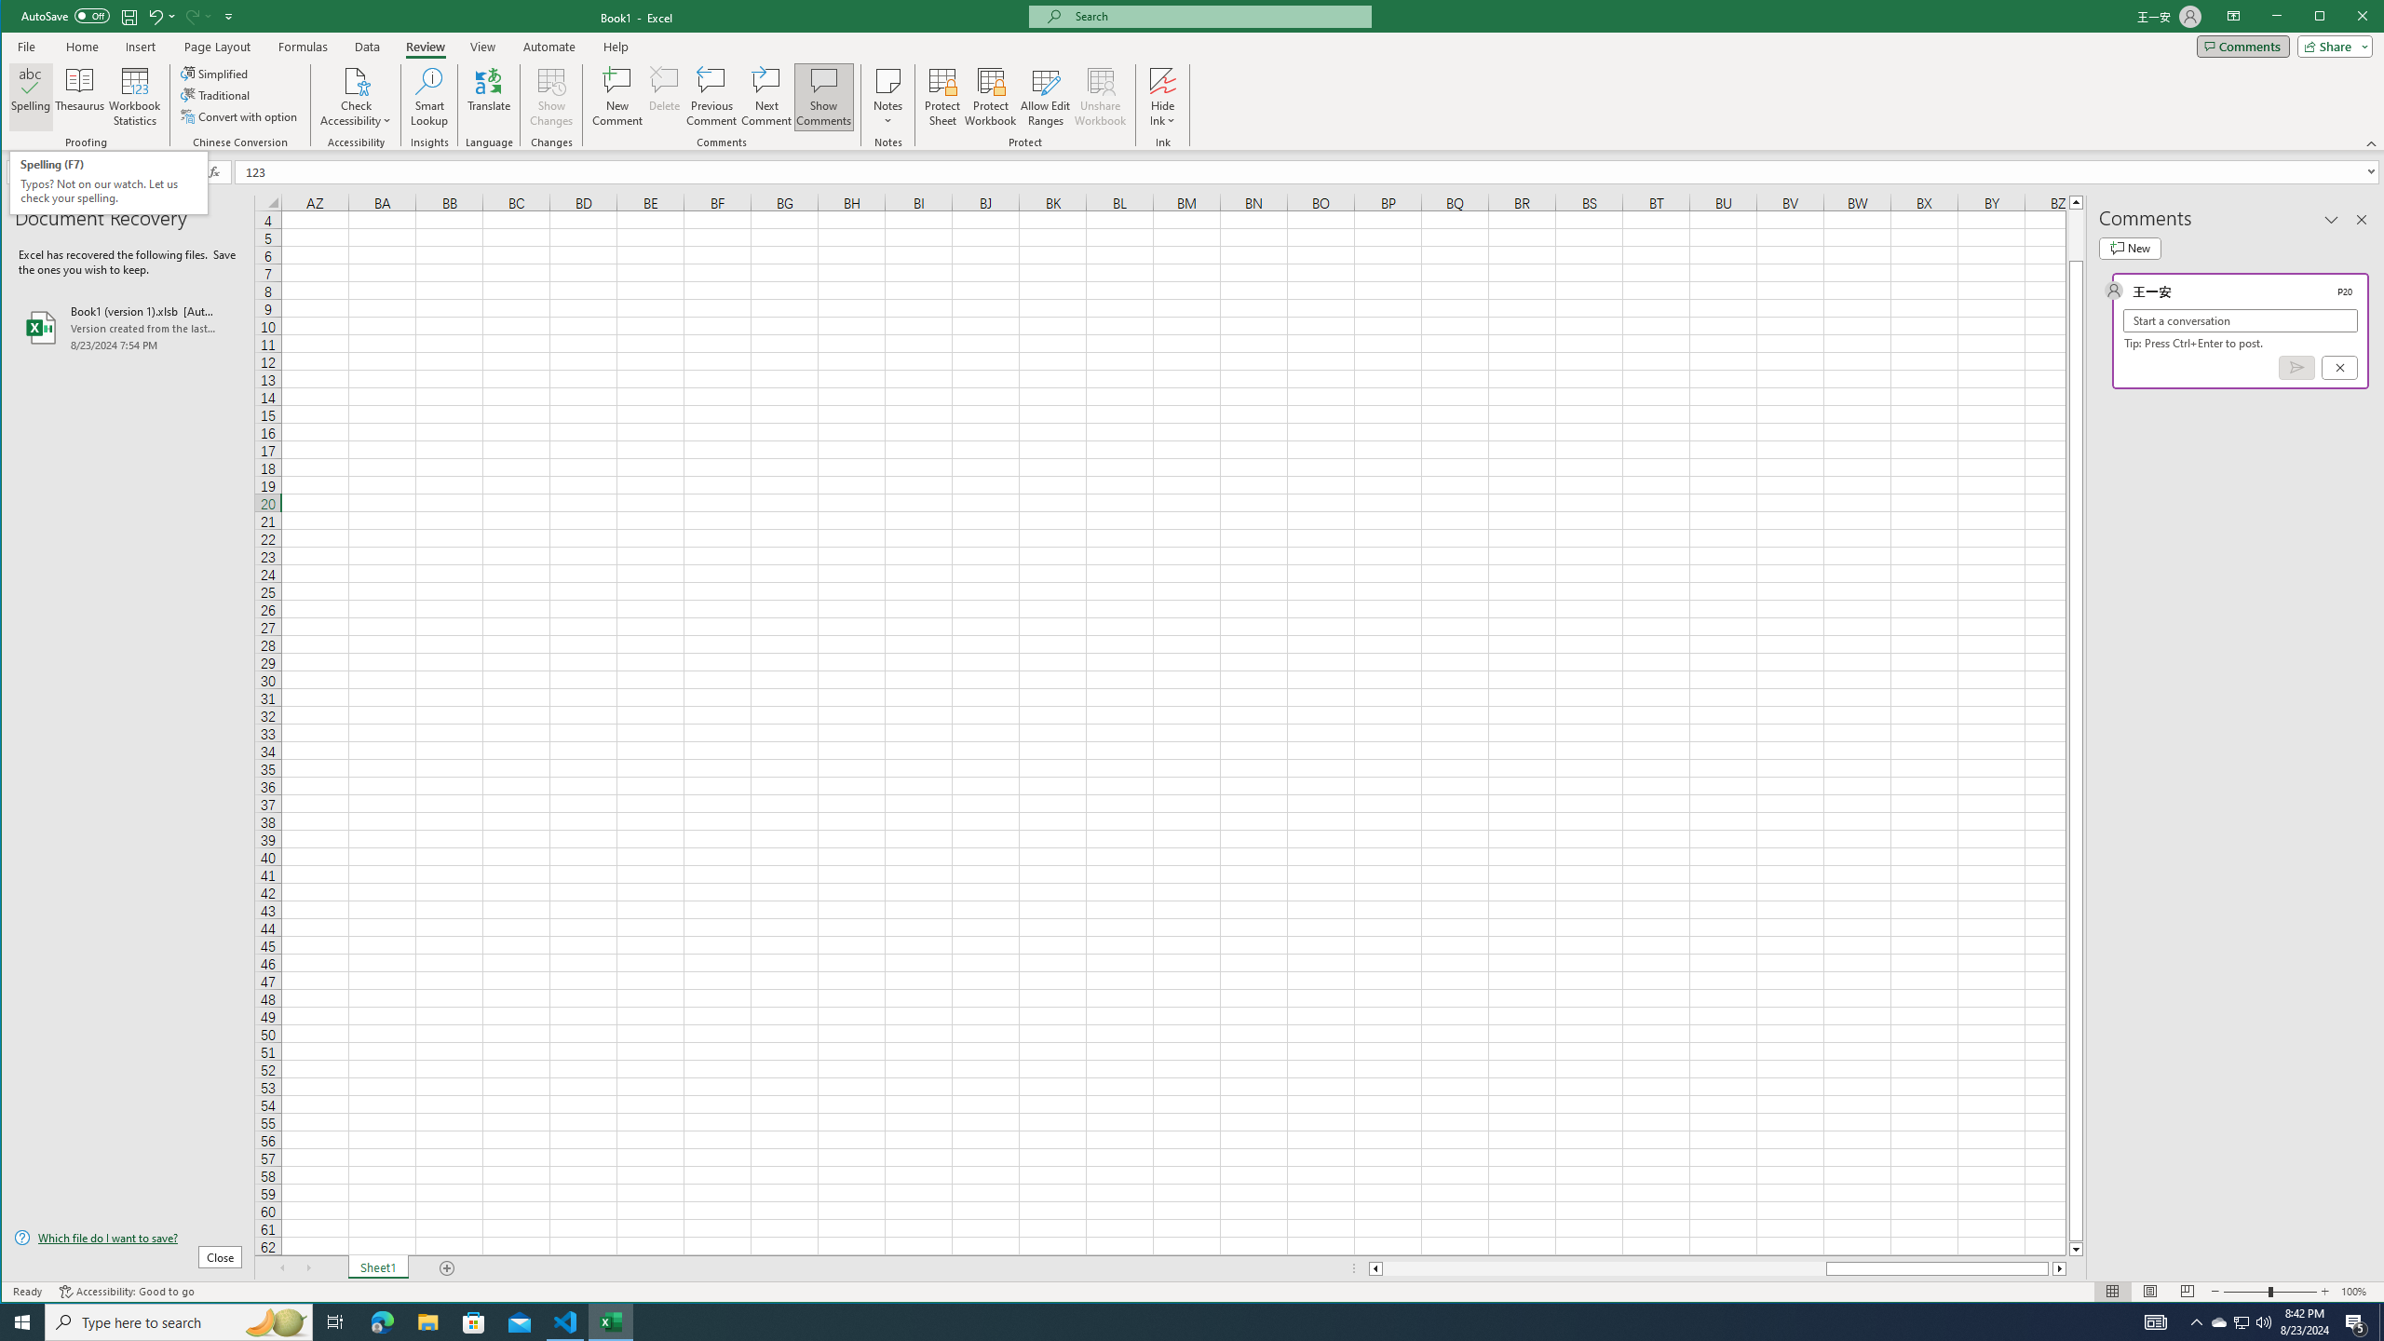 The image size is (2384, 1341). Describe the element at coordinates (427, 1322) in the screenshot. I see `File Explorer` at that location.